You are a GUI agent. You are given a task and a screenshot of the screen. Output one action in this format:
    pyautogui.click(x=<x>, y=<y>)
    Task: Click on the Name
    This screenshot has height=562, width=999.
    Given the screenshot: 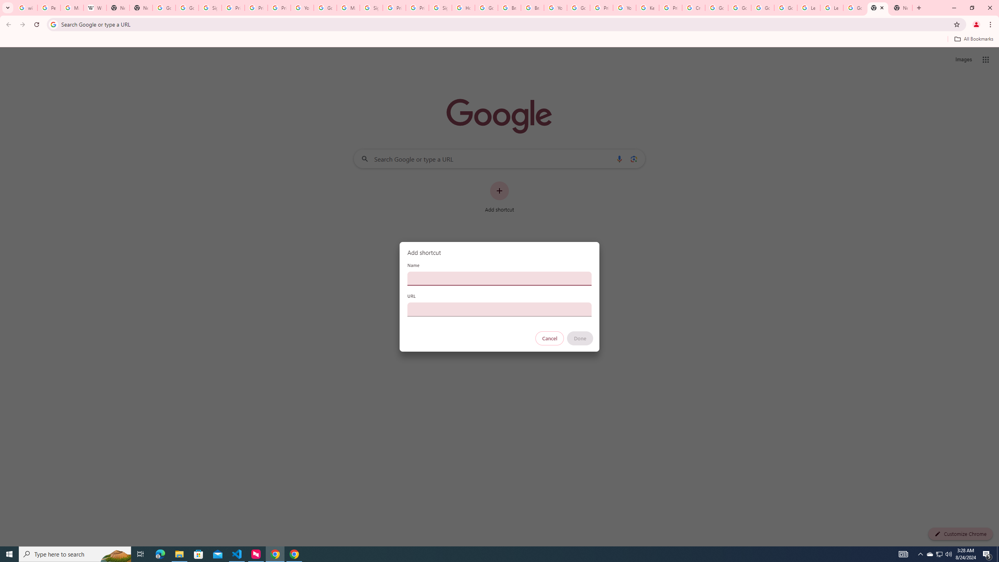 What is the action you would take?
    pyautogui.click(x=499, y=278)
    